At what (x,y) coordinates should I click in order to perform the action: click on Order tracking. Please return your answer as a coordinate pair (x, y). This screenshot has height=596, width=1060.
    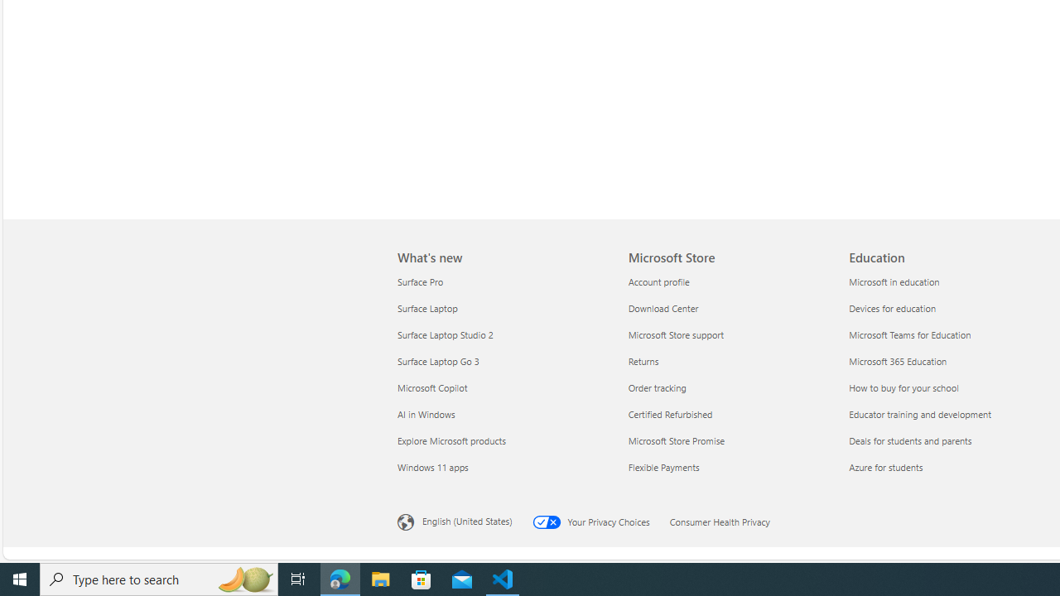
    Looking at the image, I should click on (729, 387).